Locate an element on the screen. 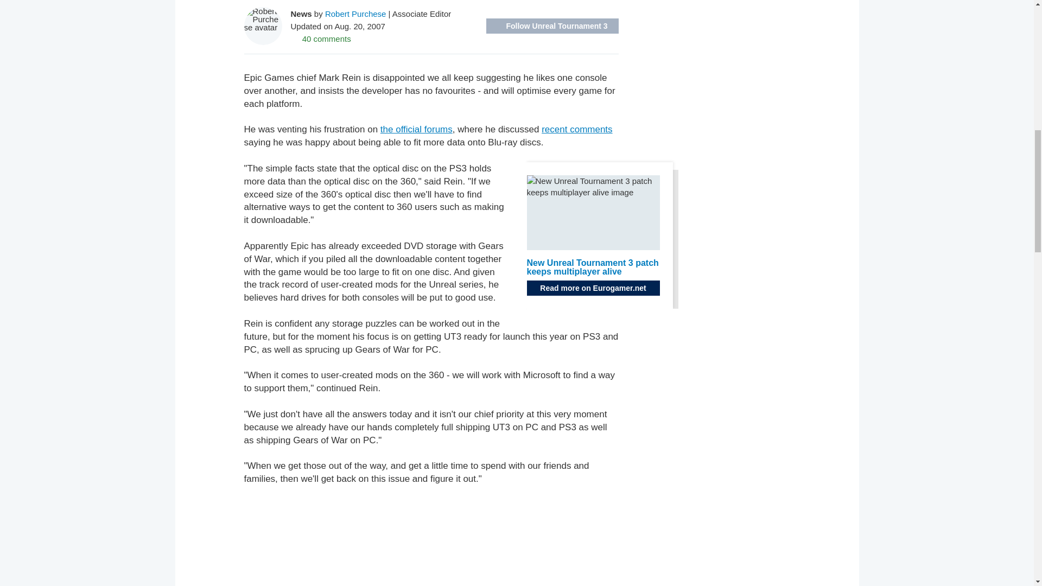  Read more on Eurogamer.net is located at coordinates (593, 288).